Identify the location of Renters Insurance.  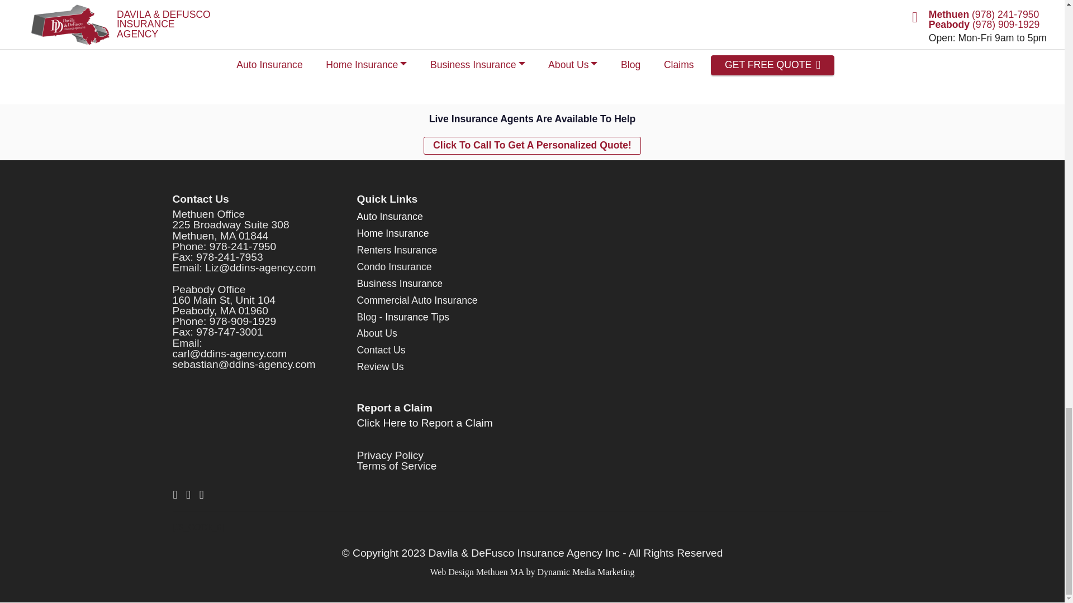
(396, 250).